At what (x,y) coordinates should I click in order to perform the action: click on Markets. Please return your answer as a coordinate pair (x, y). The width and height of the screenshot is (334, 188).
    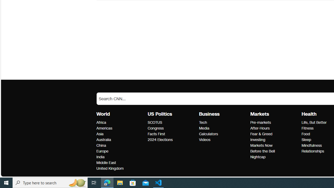
    Looking at the image, I should click on (259, 114).